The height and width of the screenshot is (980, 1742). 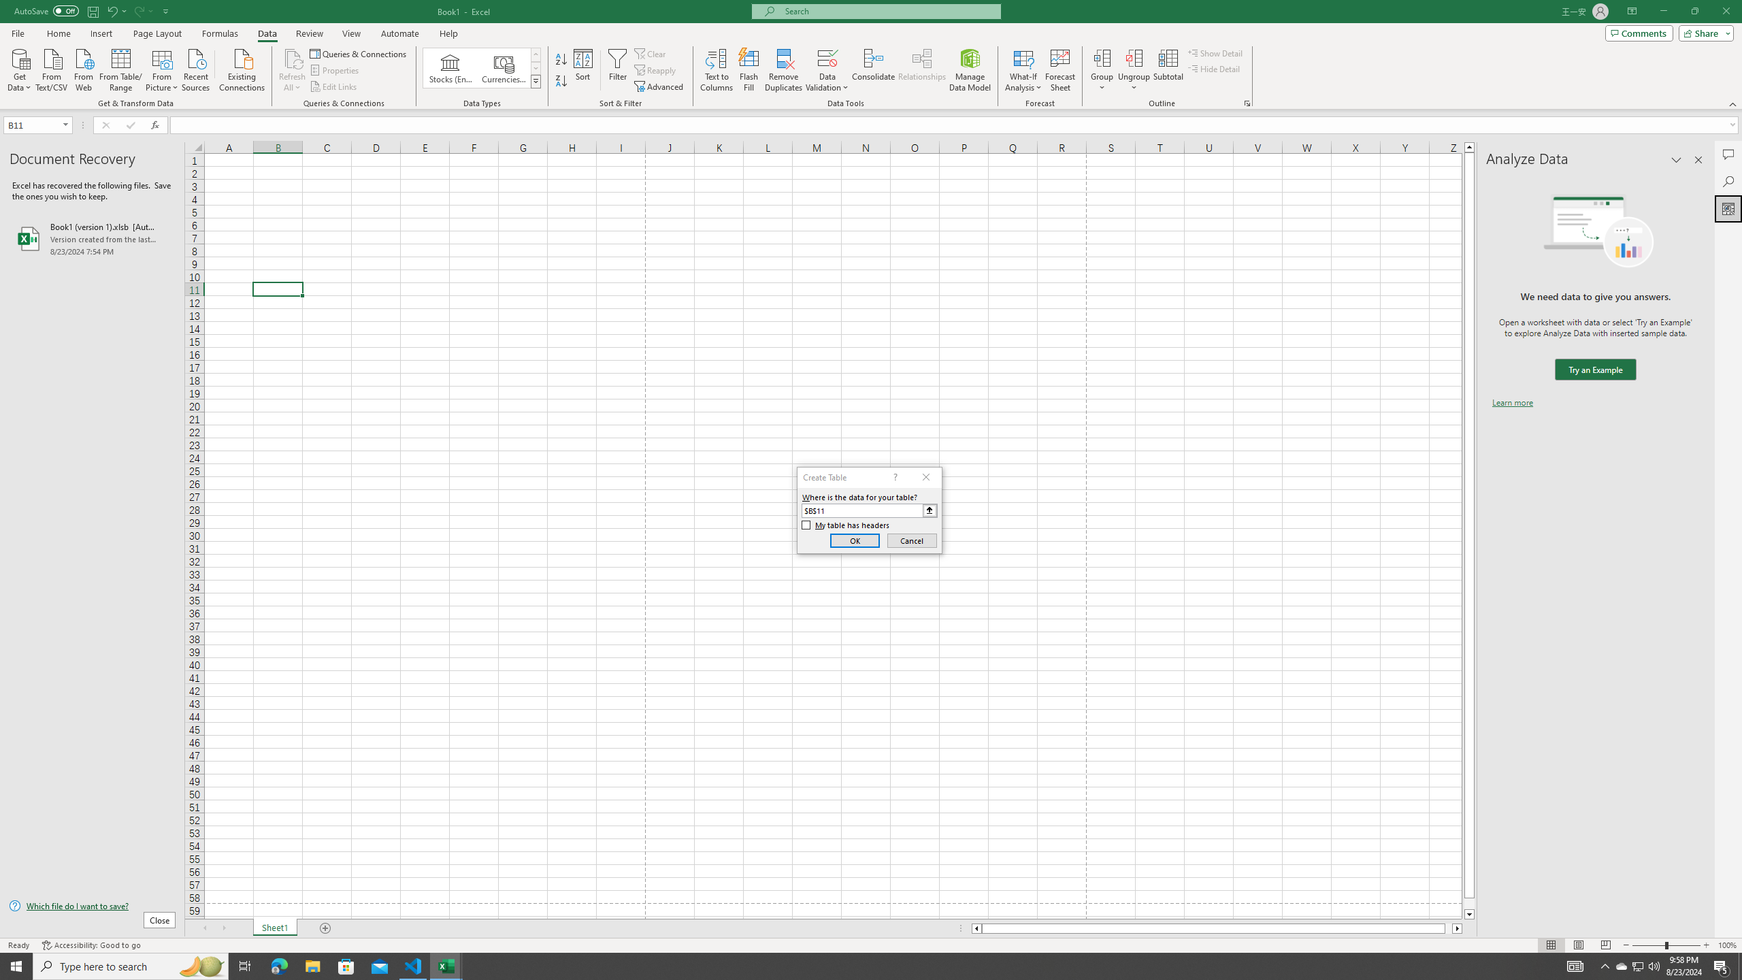 What do you see at coordinates (1214, 68) in the screenshot?
I see `Hide Detail` at bounding box center [1214, 68].